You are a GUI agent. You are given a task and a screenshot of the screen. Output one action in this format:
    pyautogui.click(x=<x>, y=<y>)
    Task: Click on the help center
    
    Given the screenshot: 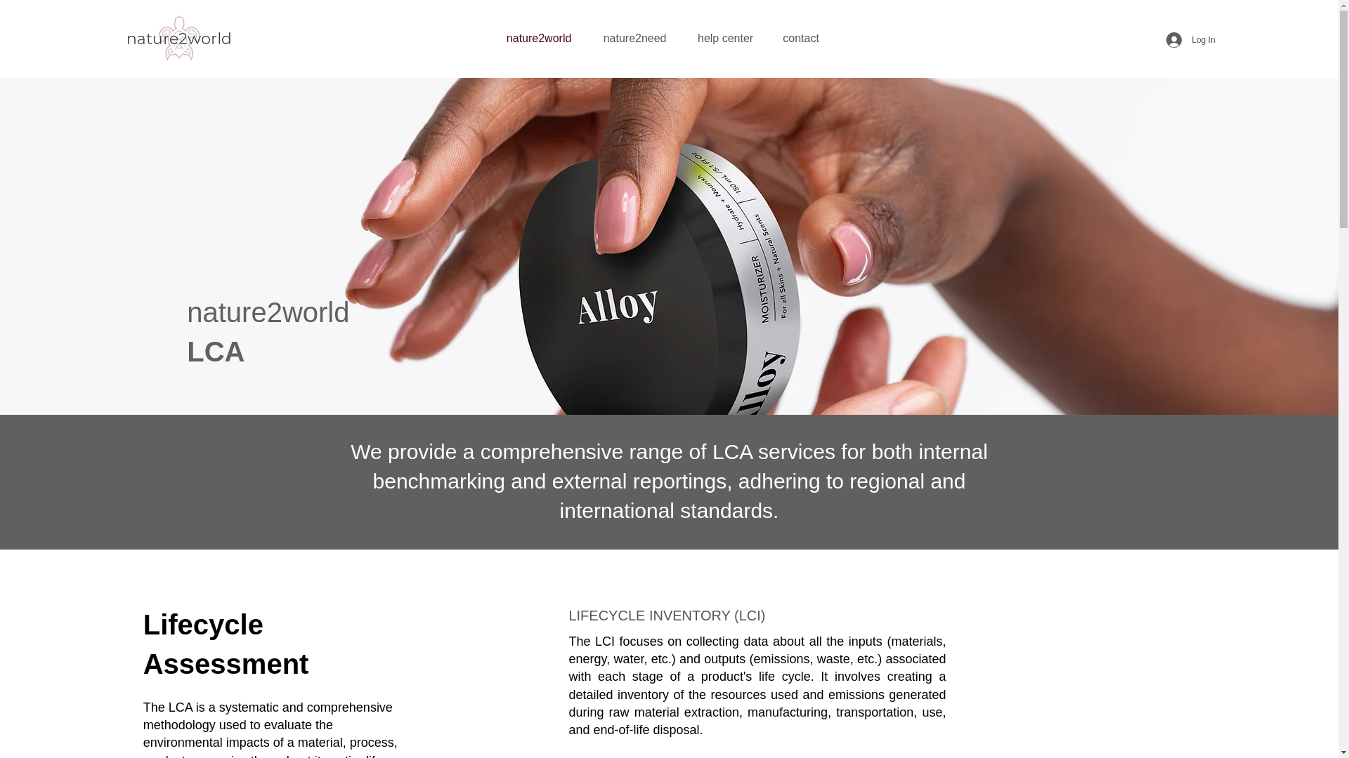 What is the action you would take?
    pyautogui.click(x=725, y=38)
    